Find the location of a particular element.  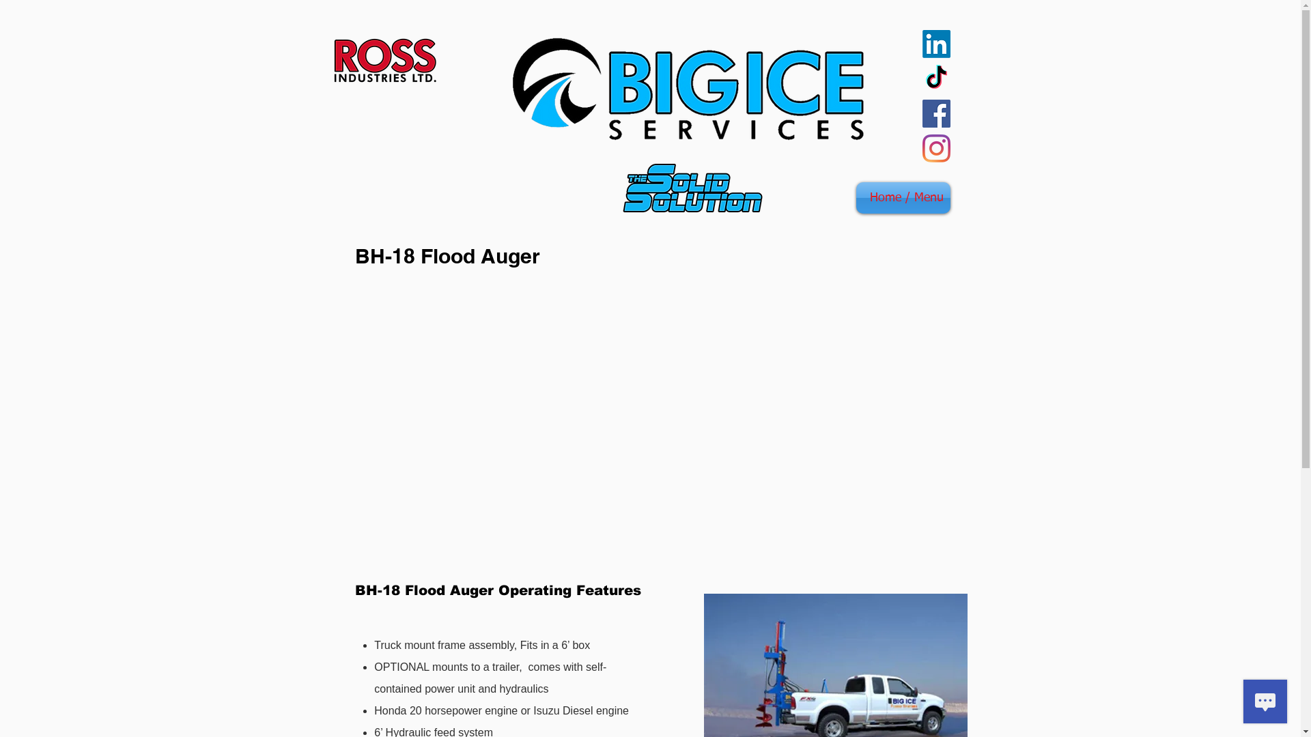

Home / Menu is located at coordinates (903, 198).